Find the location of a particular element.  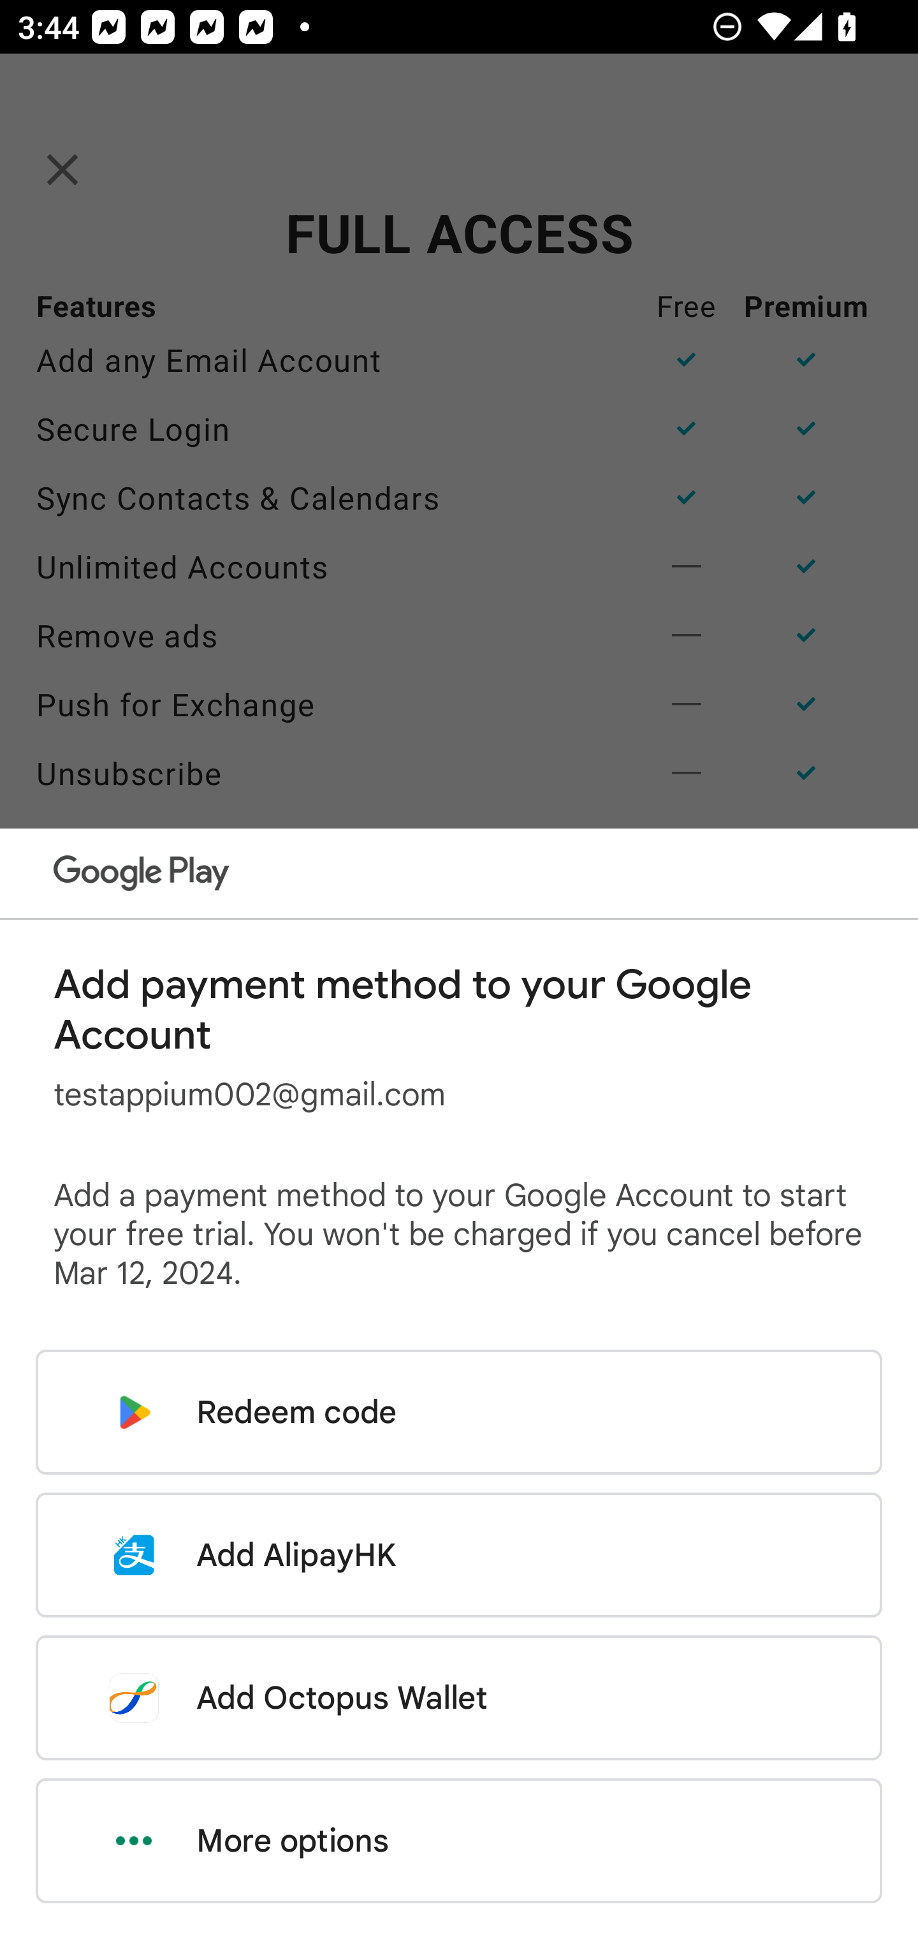

Redeem code is located at coordinates (459, 1412).